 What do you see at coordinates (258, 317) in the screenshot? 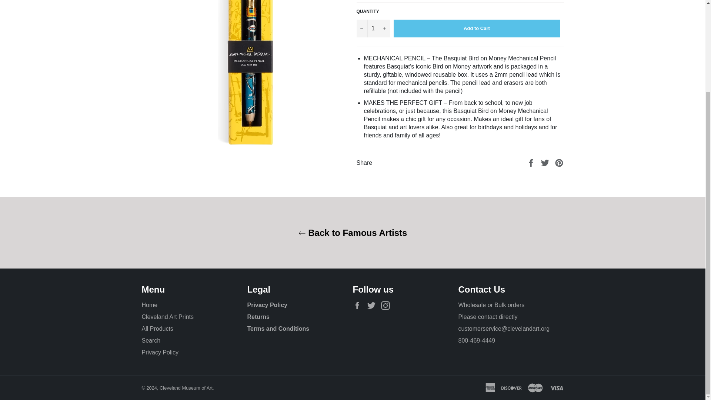
I see `Refund Policy` at bounding box center [258, 317].